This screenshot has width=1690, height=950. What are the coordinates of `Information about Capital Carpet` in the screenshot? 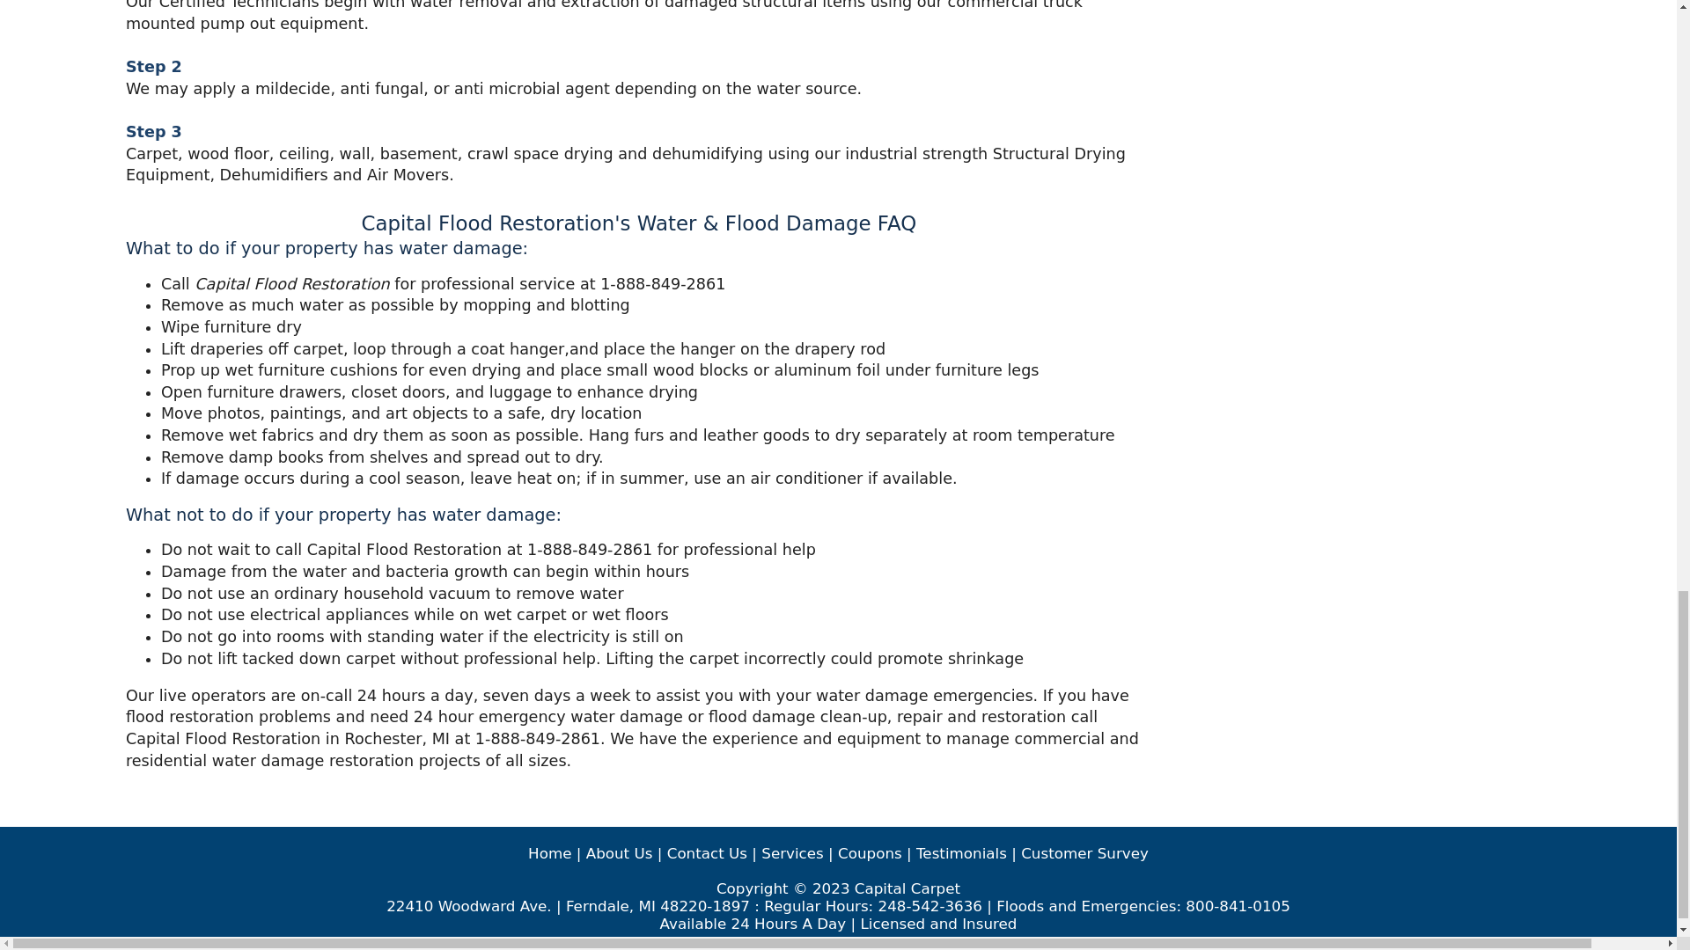 It's located at (620, 853).